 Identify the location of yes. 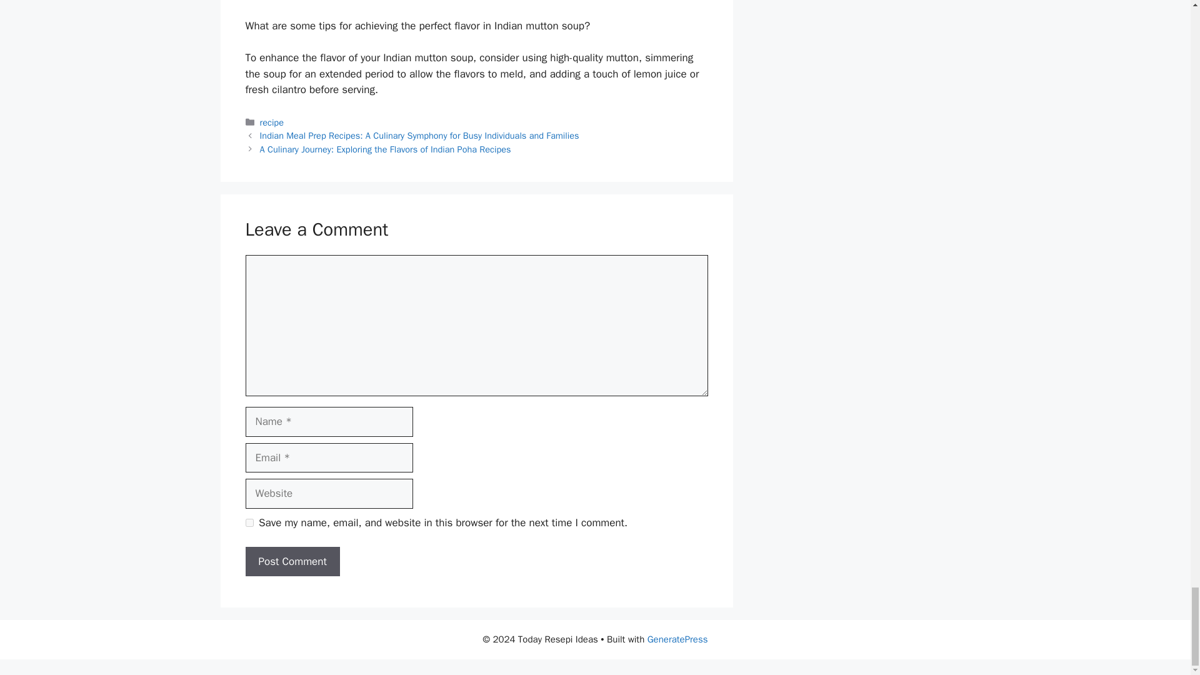
(249, 522).